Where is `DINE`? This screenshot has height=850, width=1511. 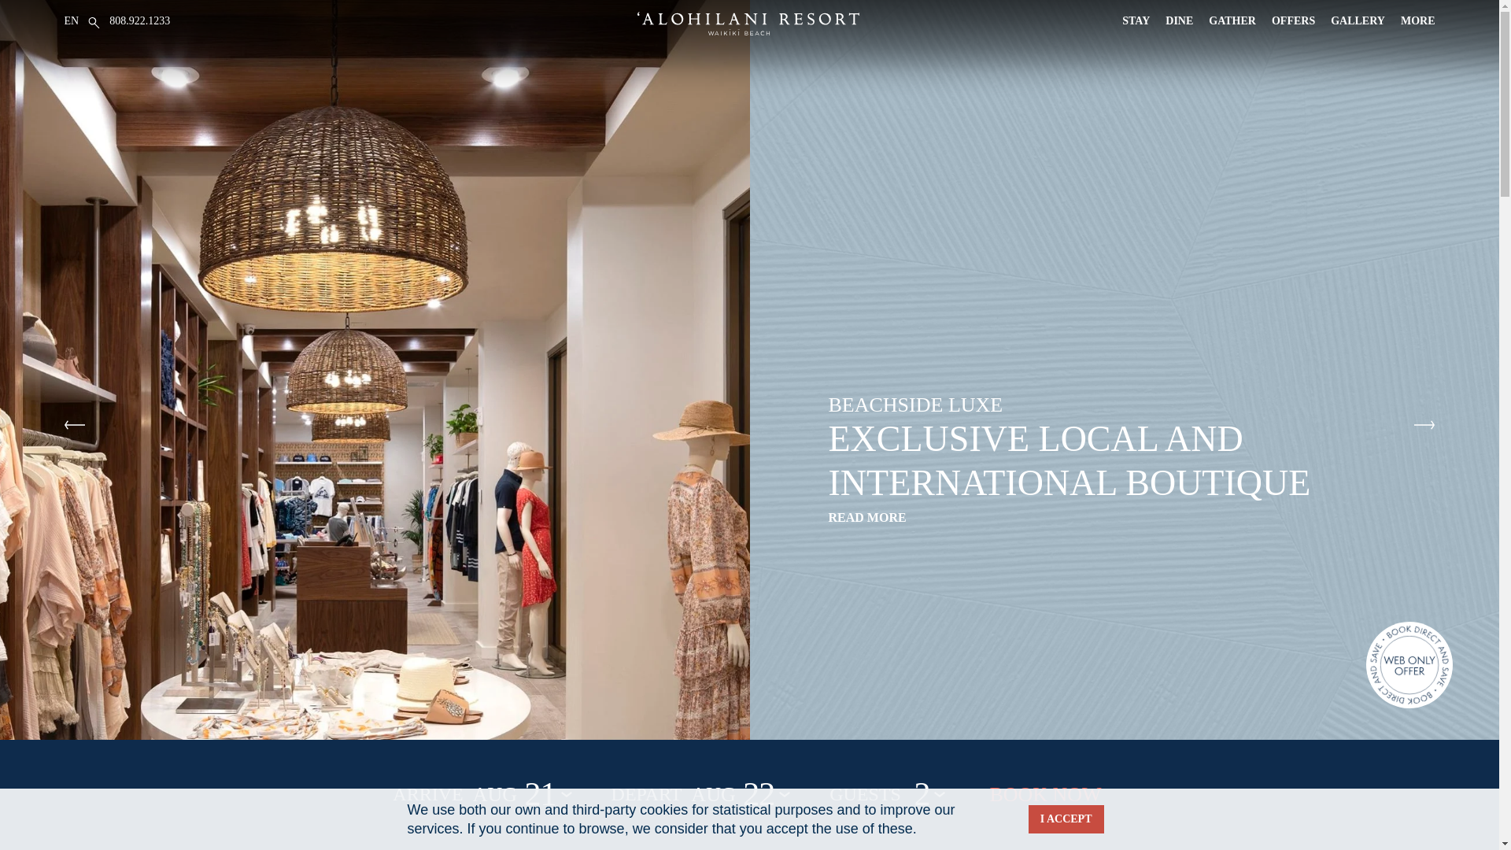 DINE is located at coordinates (1179, 20).